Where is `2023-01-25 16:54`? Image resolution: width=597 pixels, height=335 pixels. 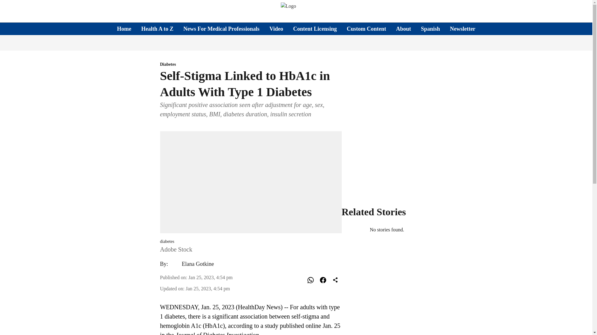 2023-01-25 16:54 is located at coordinates (211, 277).